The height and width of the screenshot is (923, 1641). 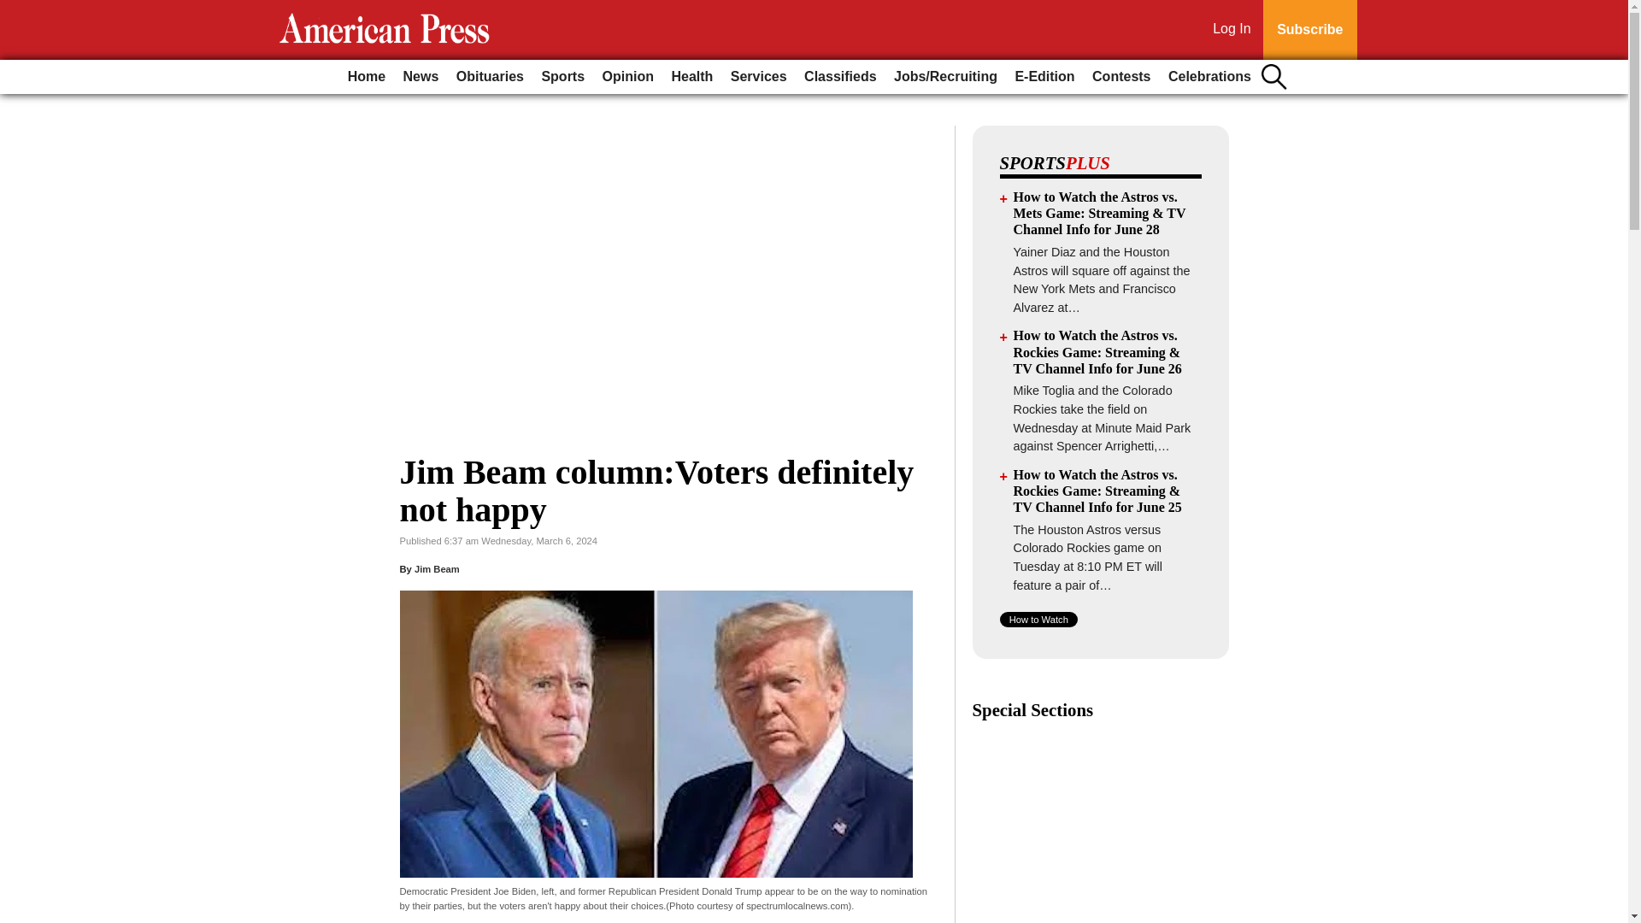 What do you see at coordinates (562, 77) in the screenshot?
I see `Sports` at bounding box center [562, 77].